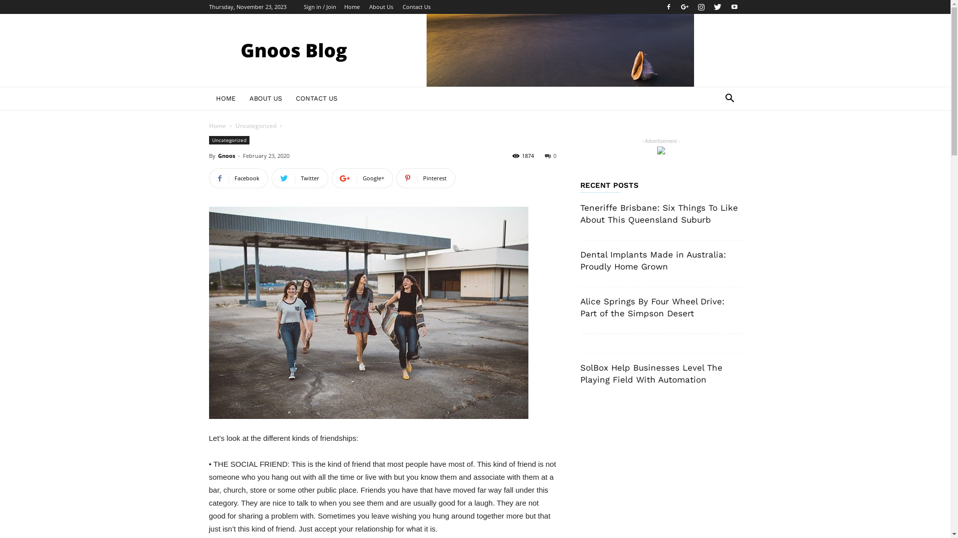 The image size is (958, 538). What do you see at coordinates (668, 7) in the screenshot?
I see `Facebook` at bounding box center [668, 7].